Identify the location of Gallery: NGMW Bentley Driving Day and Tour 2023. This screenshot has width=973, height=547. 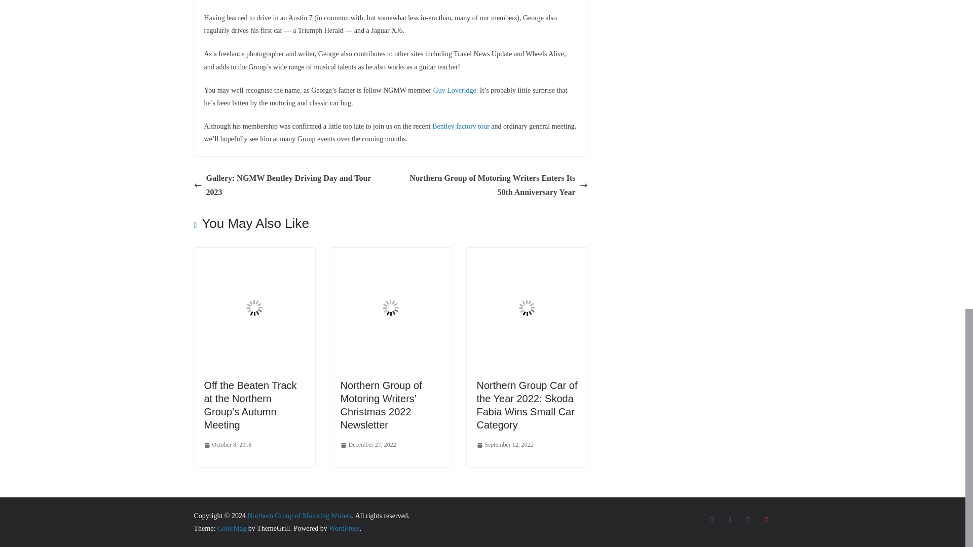
(289, 186).